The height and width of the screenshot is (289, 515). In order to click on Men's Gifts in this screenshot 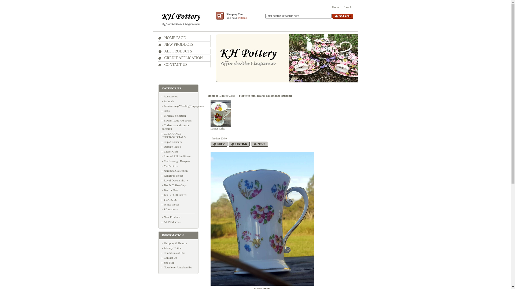, I will do `click(170, 166)`.